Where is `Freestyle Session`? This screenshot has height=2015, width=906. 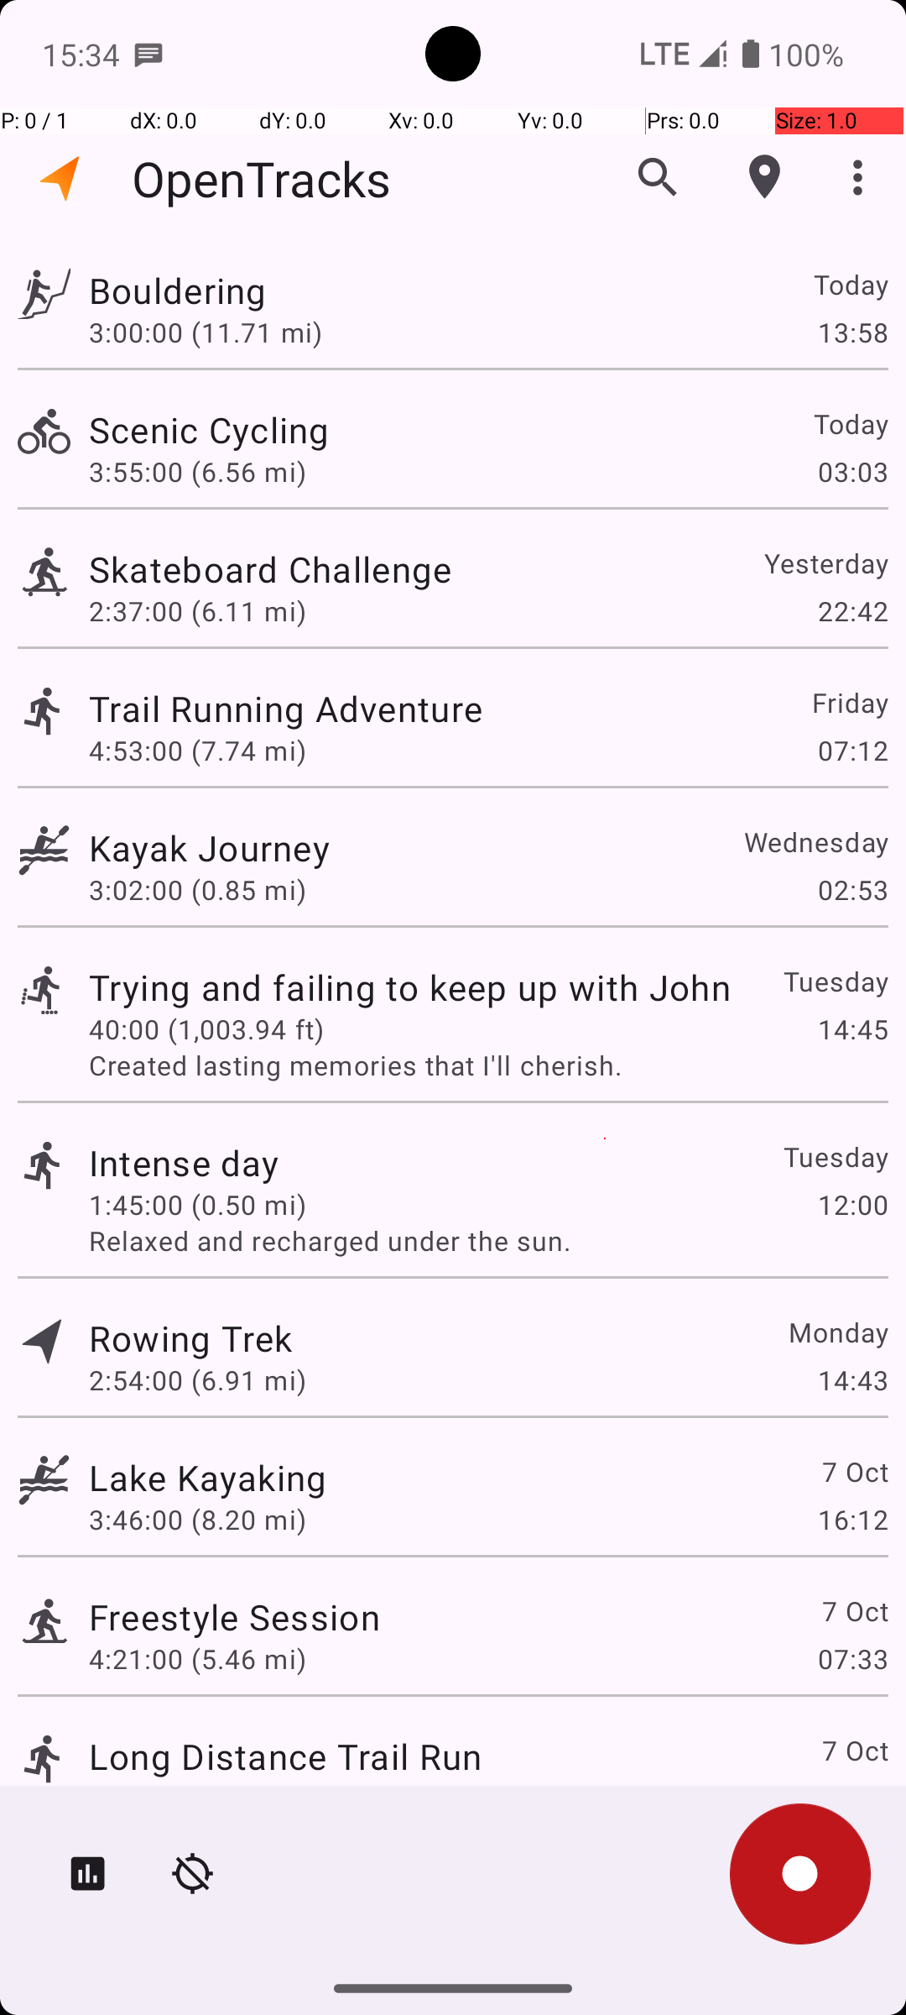
Freestyle Session is located at coordinates (235, 1617).